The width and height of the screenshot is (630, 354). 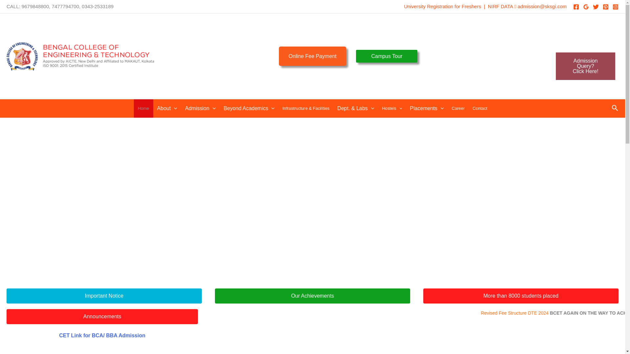 What do you see at coordinates (167, 108) in the screenshot?
I see `Admission` at bounding box center [167, 108].